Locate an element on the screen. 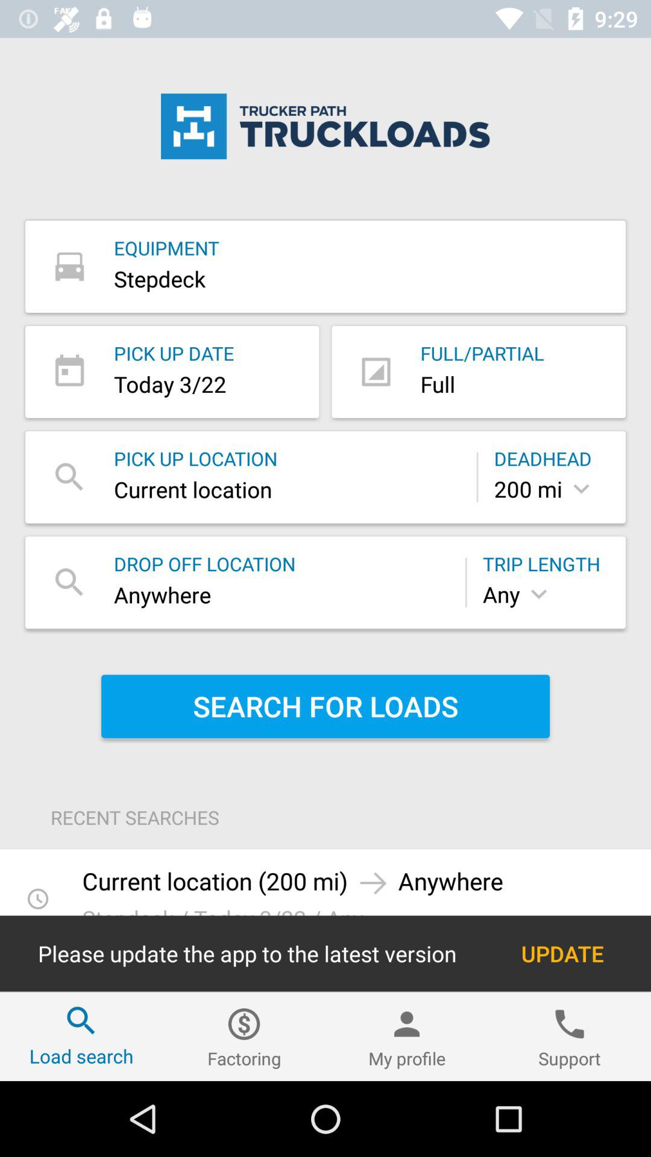 The height and width of the screenshot is (1157, 651). go to timer icon at bottom left of page is located at coordinates (38, 898).